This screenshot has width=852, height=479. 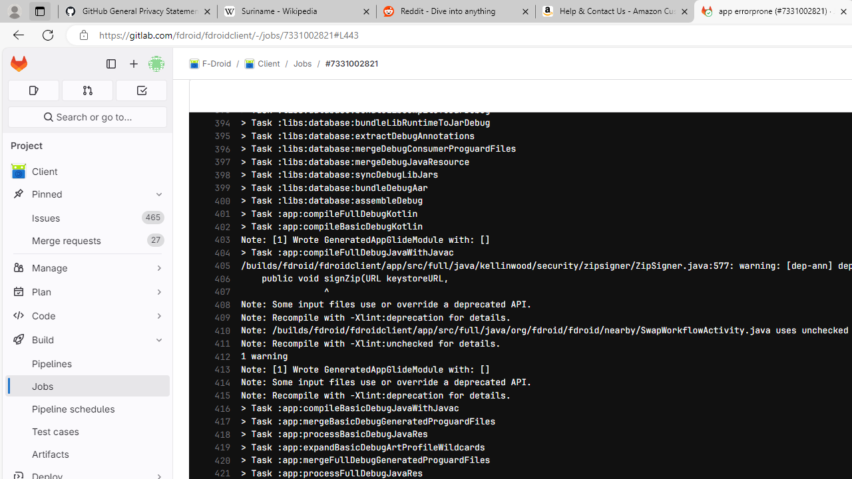 I want to click on Test cases, so click(x=87, y=431).